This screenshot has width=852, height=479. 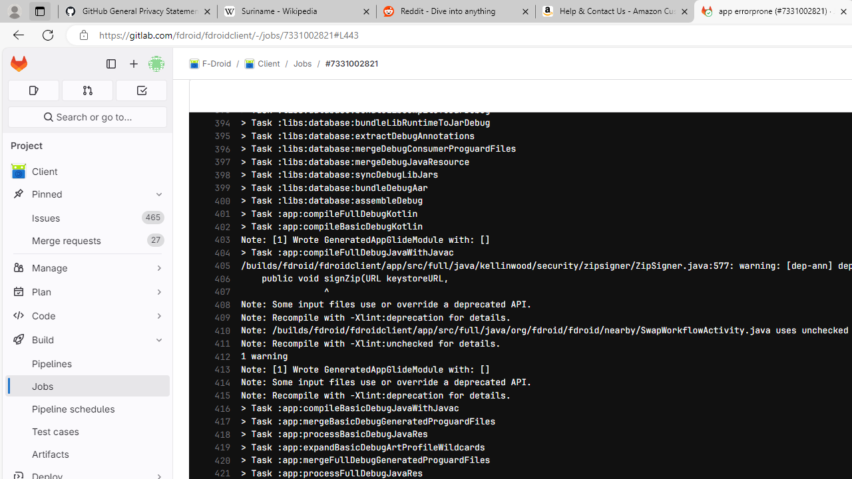 I want to click on Test cases, so click(x=87, y=431).